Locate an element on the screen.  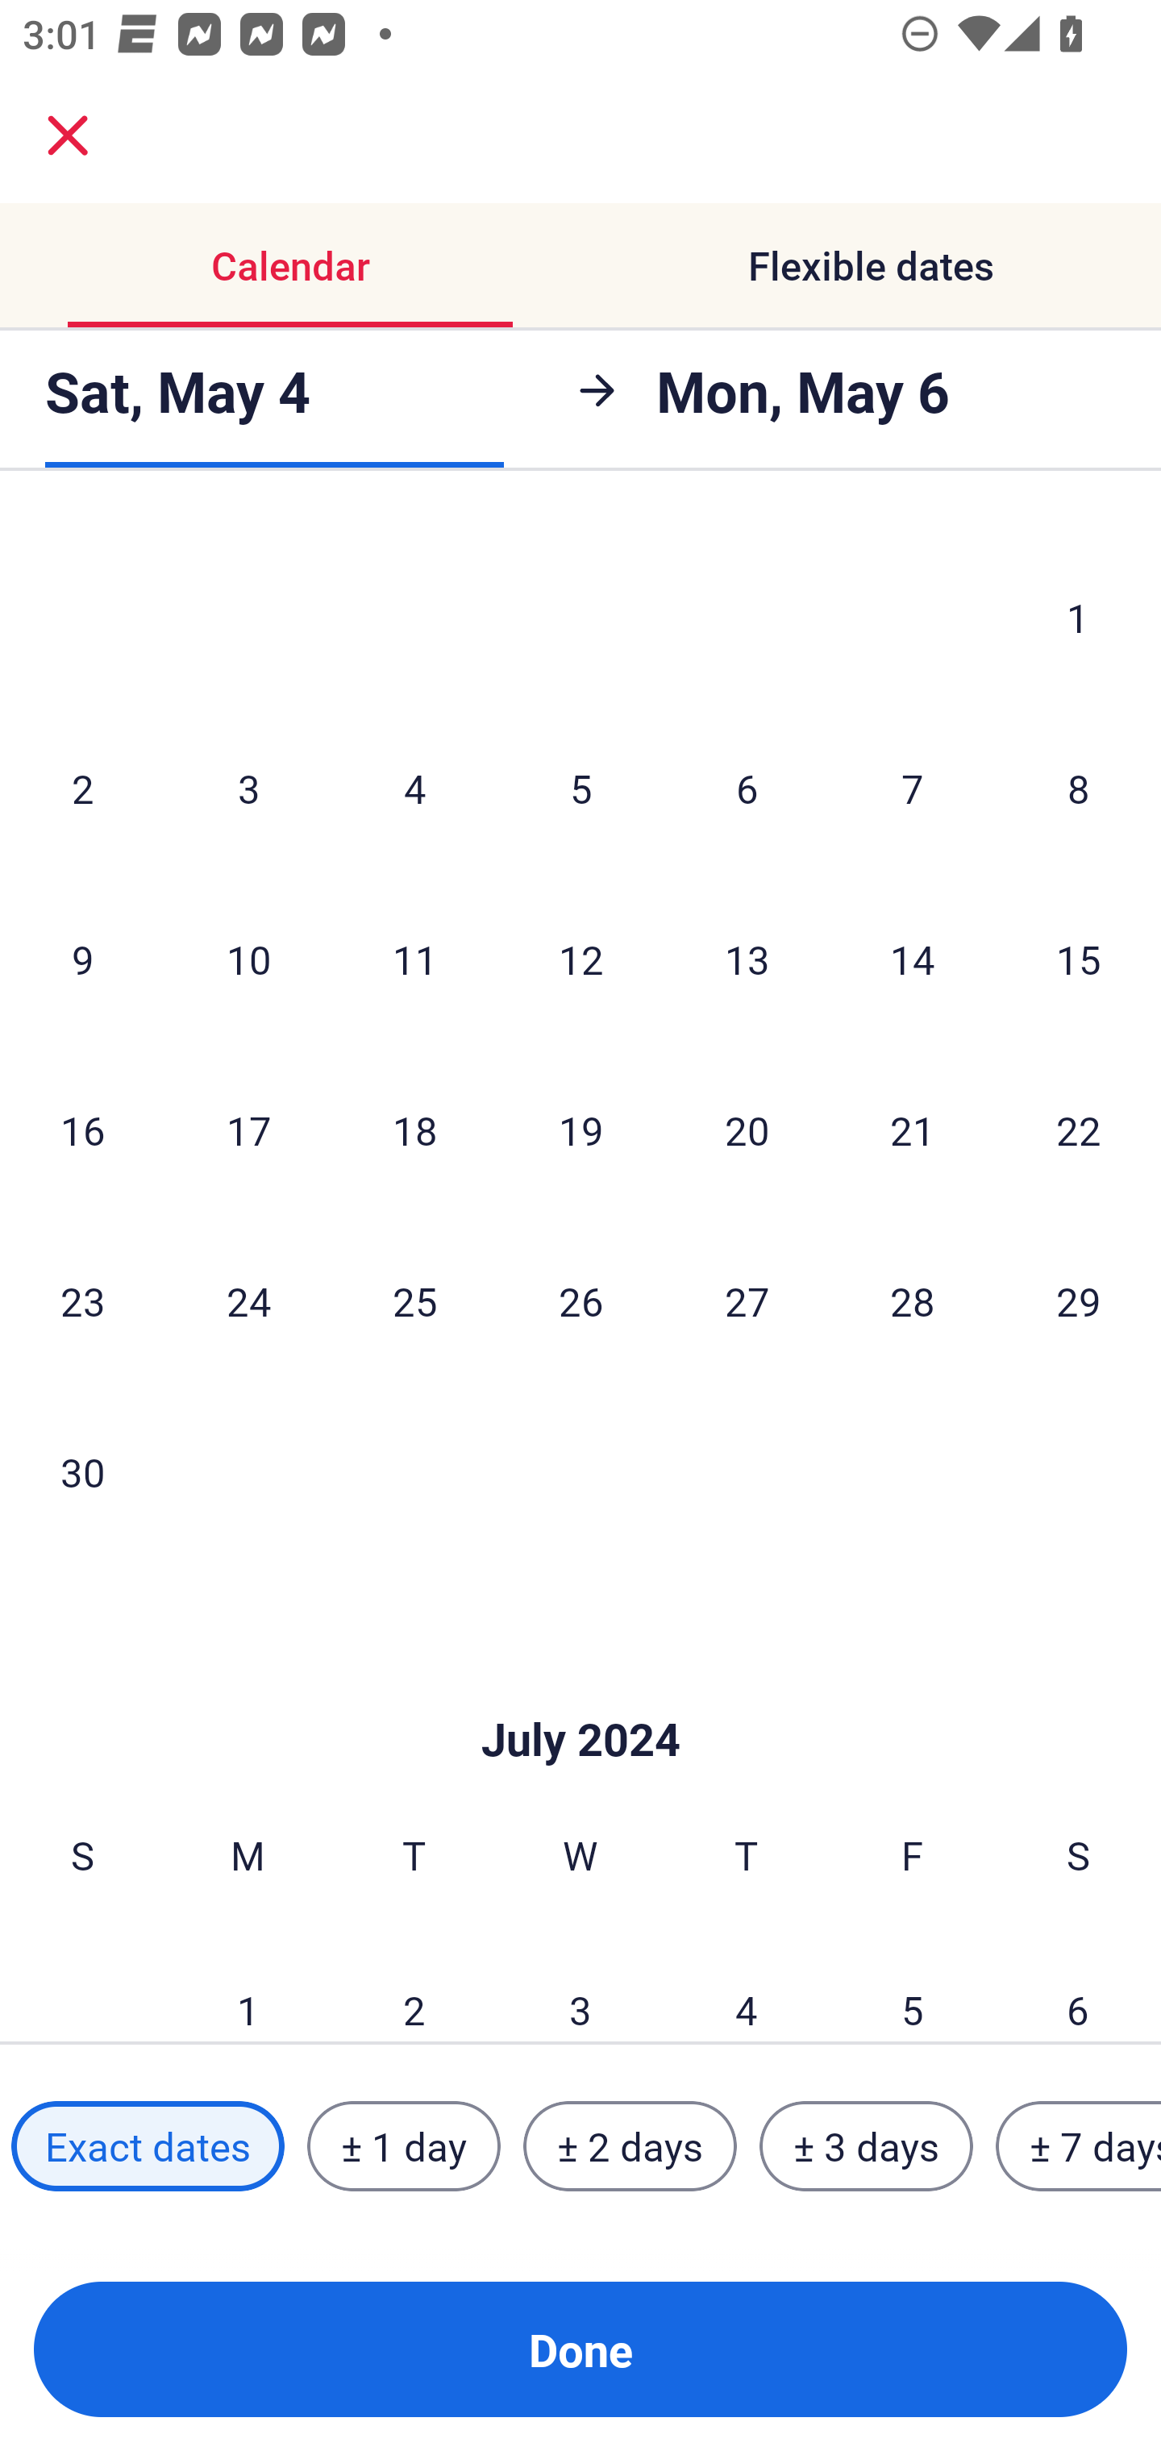
16 Sunday, June 16, 2024 is located at coordinates (82, 1130).